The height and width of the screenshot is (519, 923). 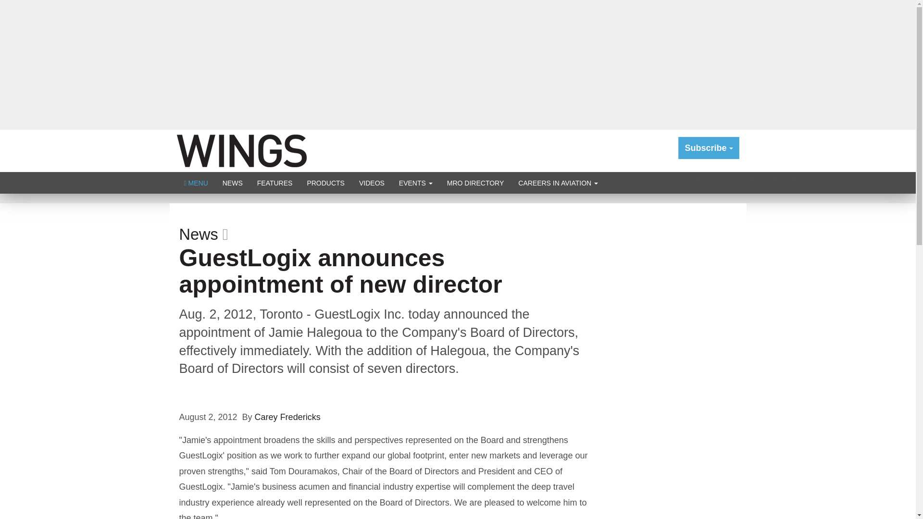 What do you see at coordinates (233, 183) in the screenshot?
I see `NEWS` at bounding box center [233, 183].